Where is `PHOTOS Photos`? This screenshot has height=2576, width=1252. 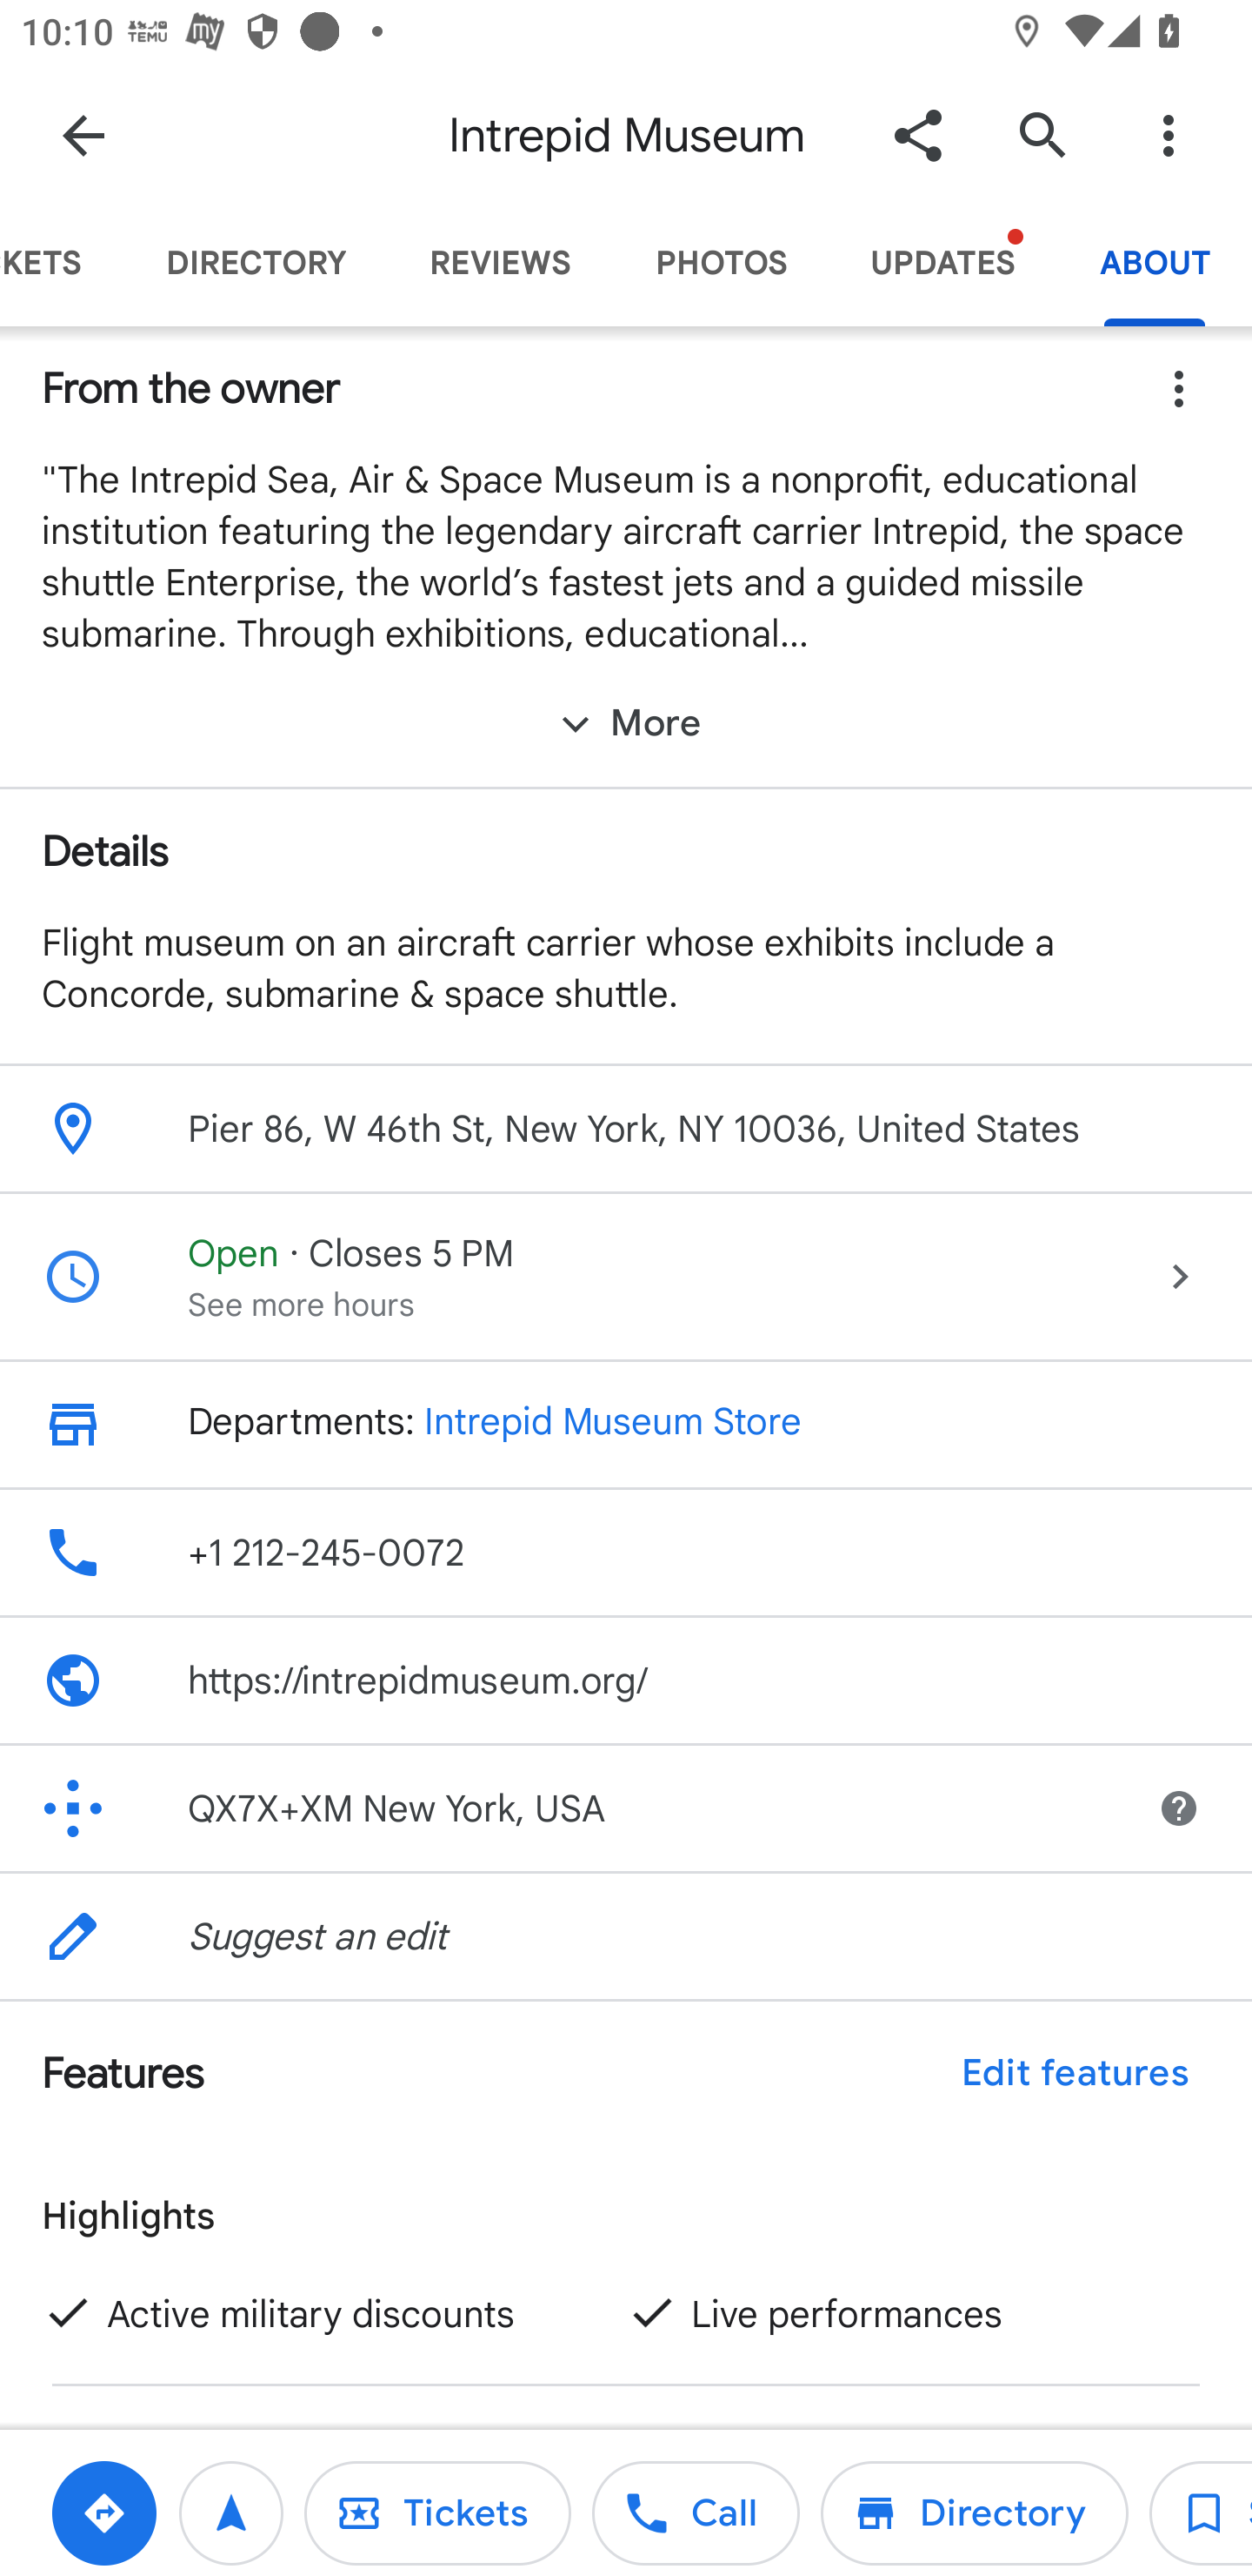 PHOTOS Photos is located at coordinates (721, 263).